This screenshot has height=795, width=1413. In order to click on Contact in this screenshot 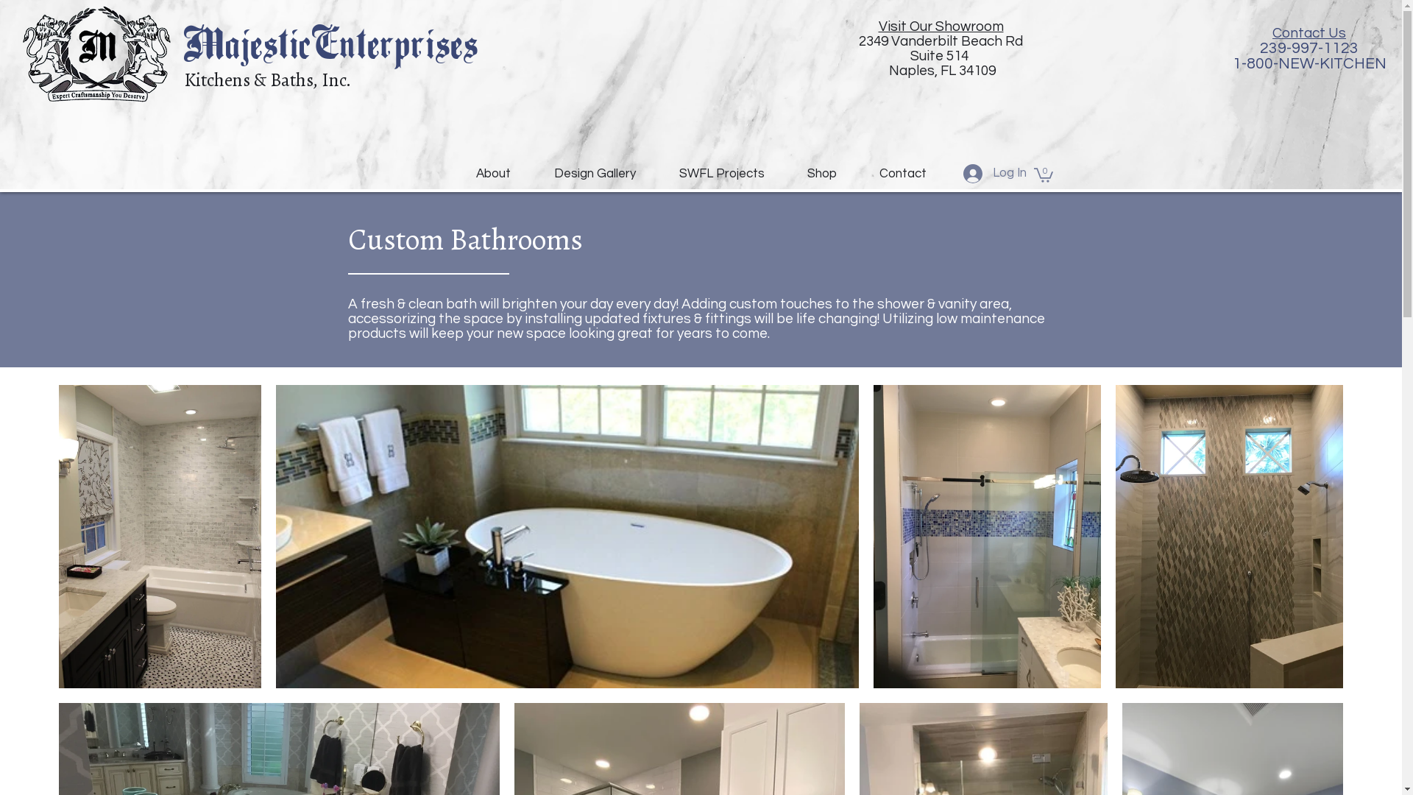, I will do `click(903, 174)`.